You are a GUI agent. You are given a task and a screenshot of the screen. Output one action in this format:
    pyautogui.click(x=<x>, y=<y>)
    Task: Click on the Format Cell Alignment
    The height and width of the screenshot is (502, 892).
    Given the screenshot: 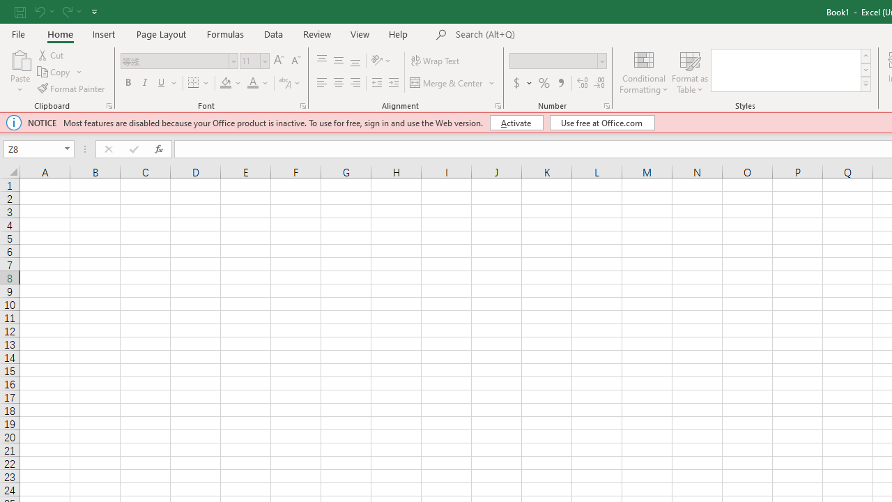 What is the action you would take?
    pyautogui.click(x=498, y=106)
    